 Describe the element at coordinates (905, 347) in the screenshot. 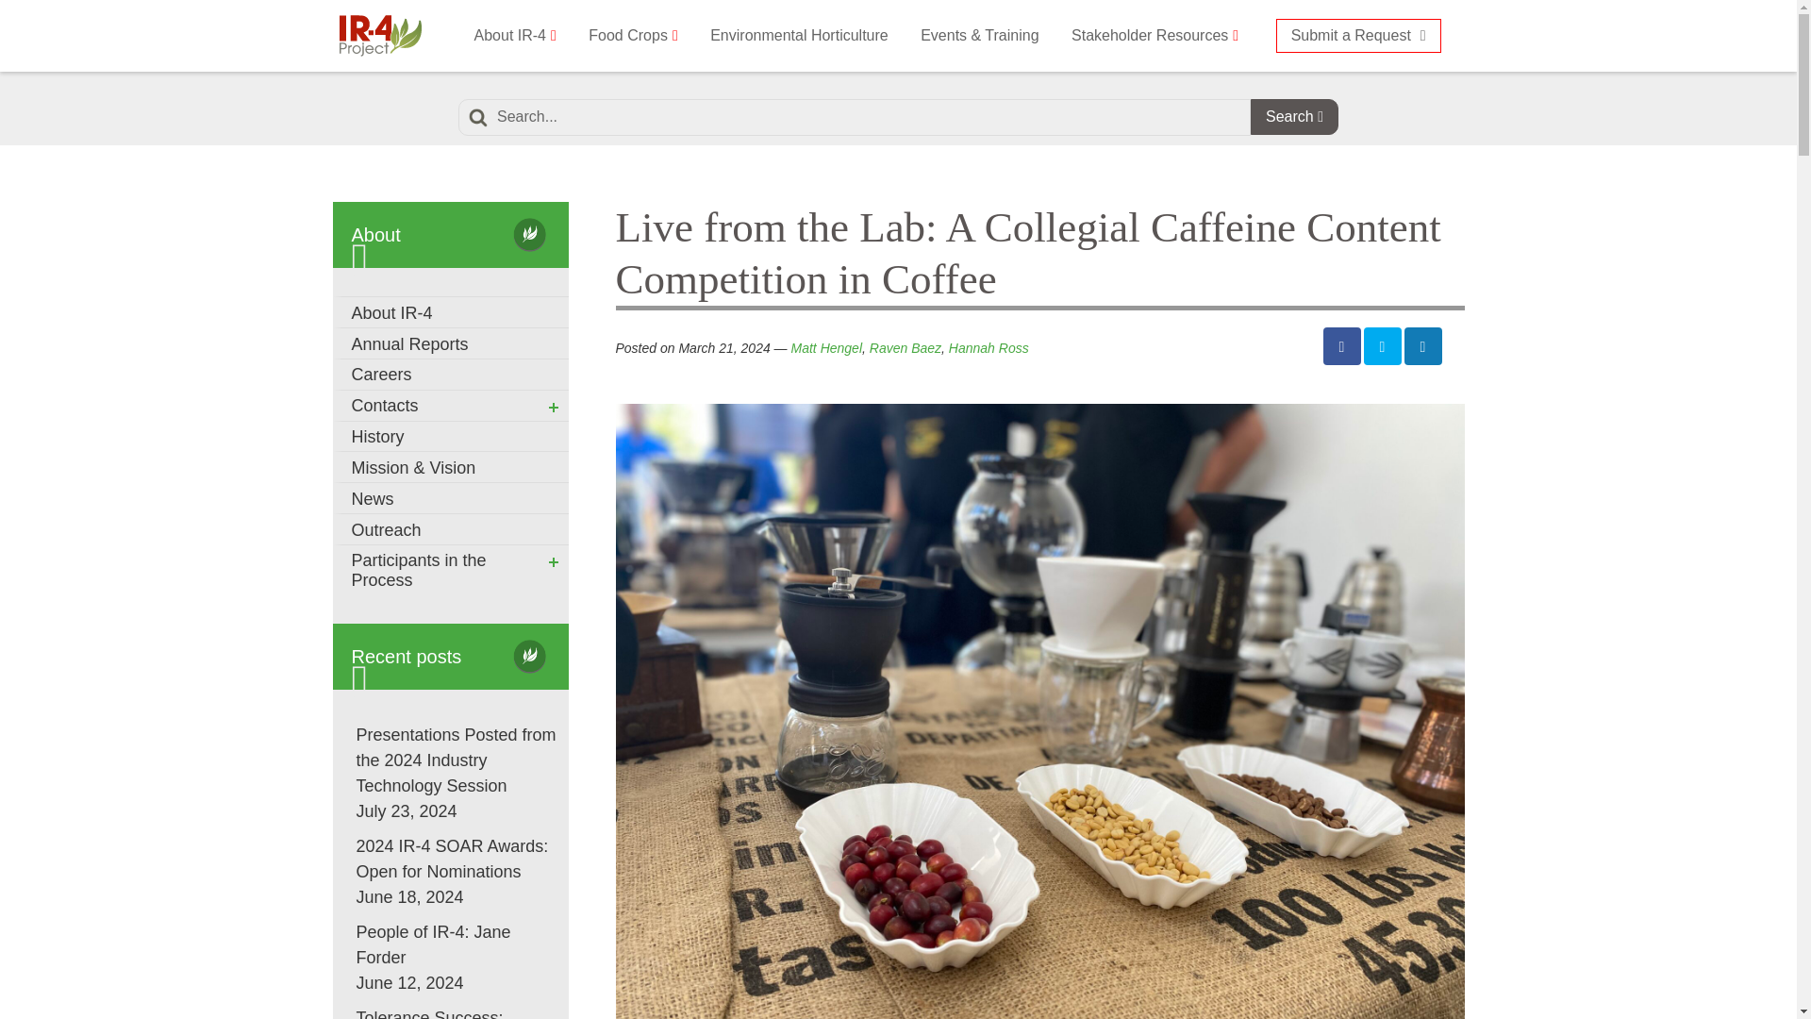

I see `Raven Baez` at that location.